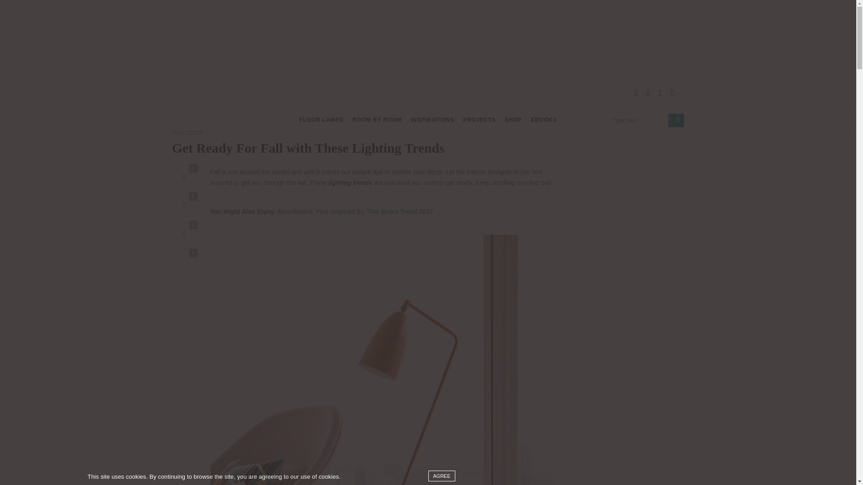 Image resolution: width=863 pixels, height=485 pixels. Describe the element at coordinates (377, 119) in the screenshot. I see `ROOM BY ROOM` at that location.